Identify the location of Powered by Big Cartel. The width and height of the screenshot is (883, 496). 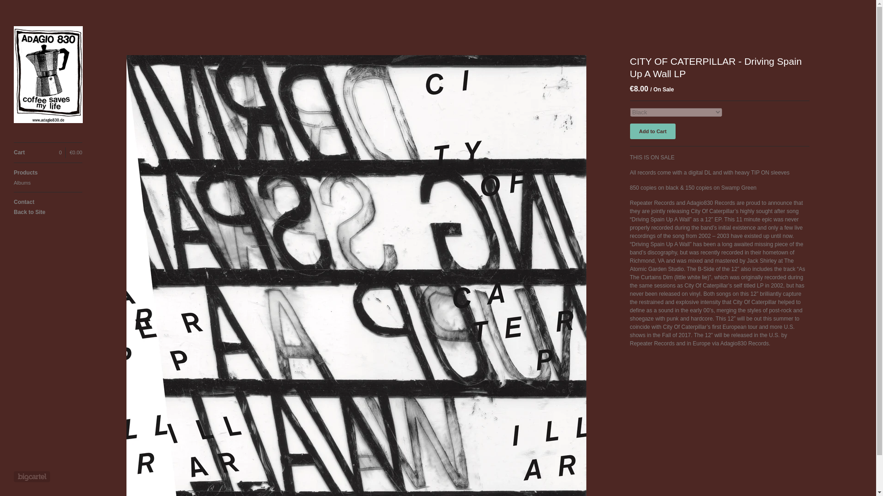
(32, 477).